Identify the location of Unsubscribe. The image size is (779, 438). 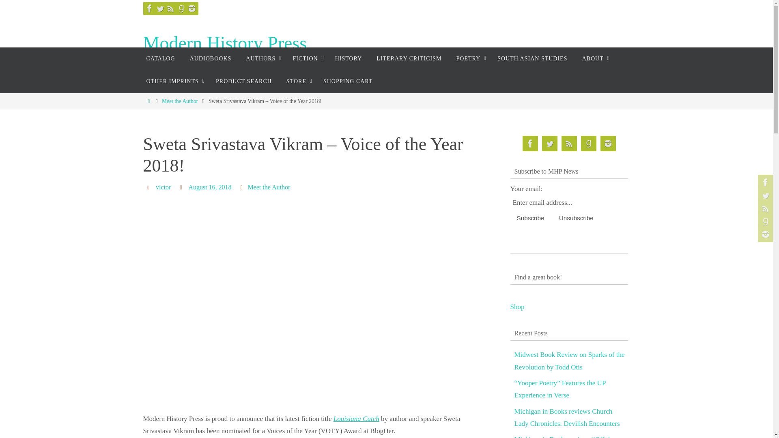
(576, 218).